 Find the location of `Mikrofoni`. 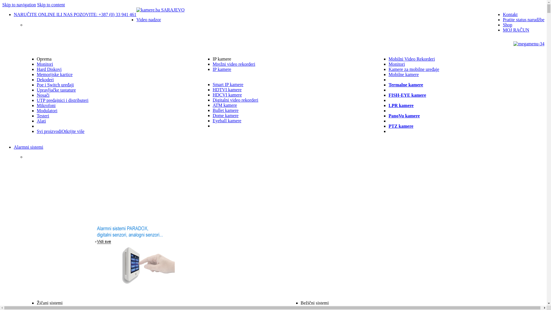

Mikrofoni is located at coordinates (46, 106).